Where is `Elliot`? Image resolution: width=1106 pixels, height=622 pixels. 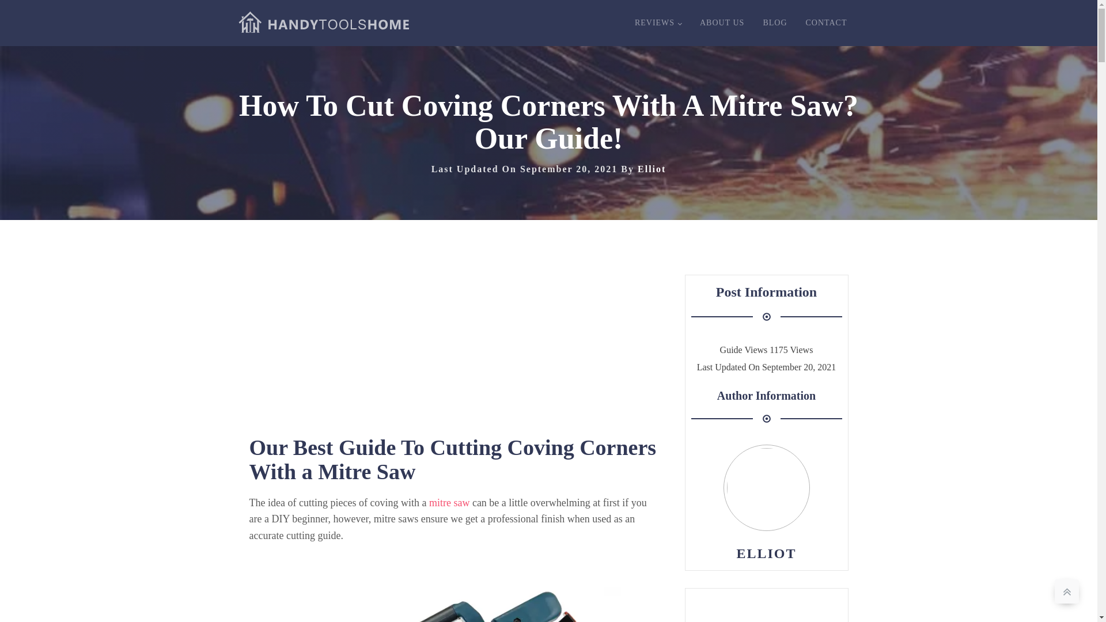 Elliot is located at coordinates (652, 169).